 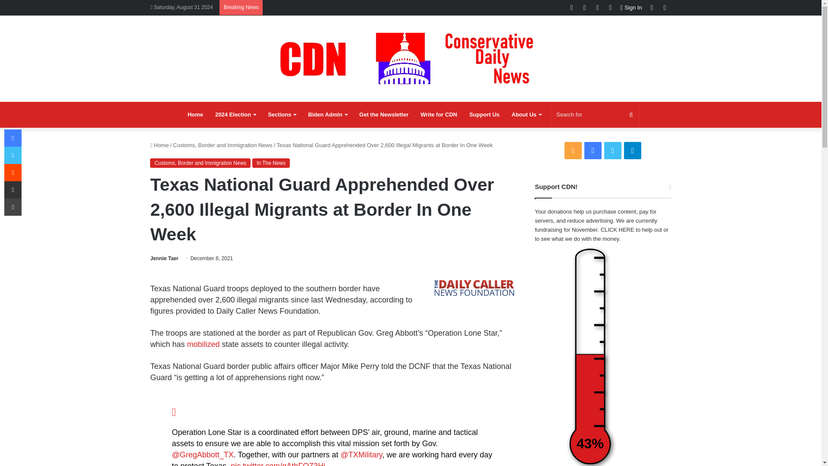 I want to click on Support CDN With a Small Donation, so click(x=484, y=115).